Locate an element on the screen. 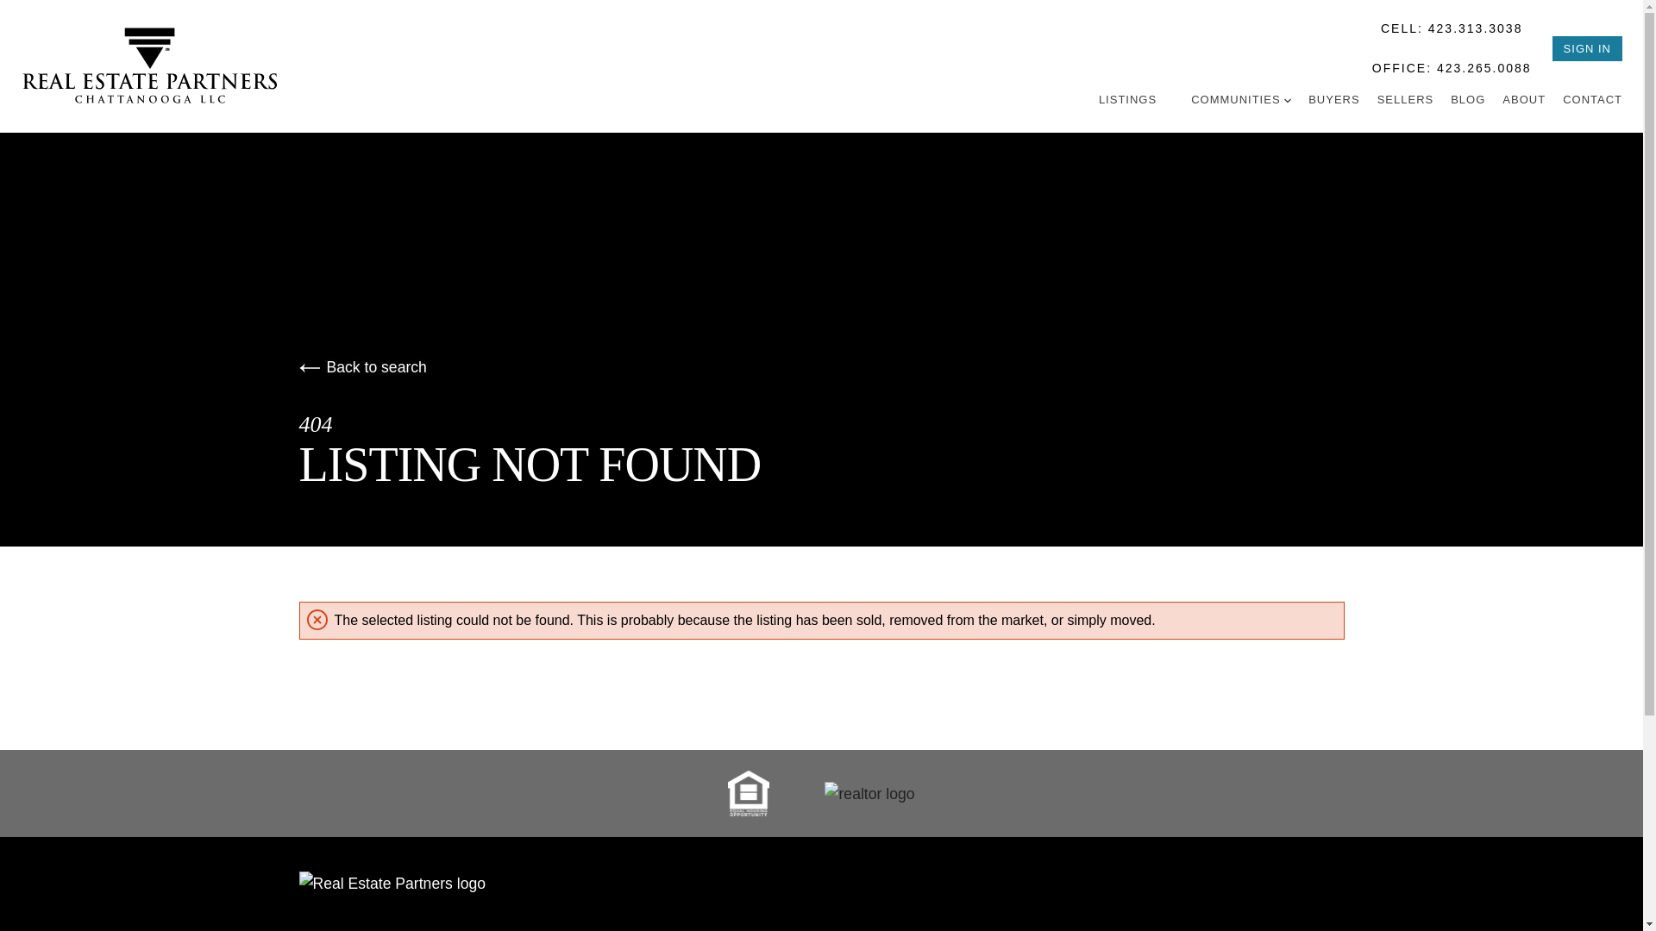  OFFICE: 423.265.0088 is located at coordinates (1452, 67).